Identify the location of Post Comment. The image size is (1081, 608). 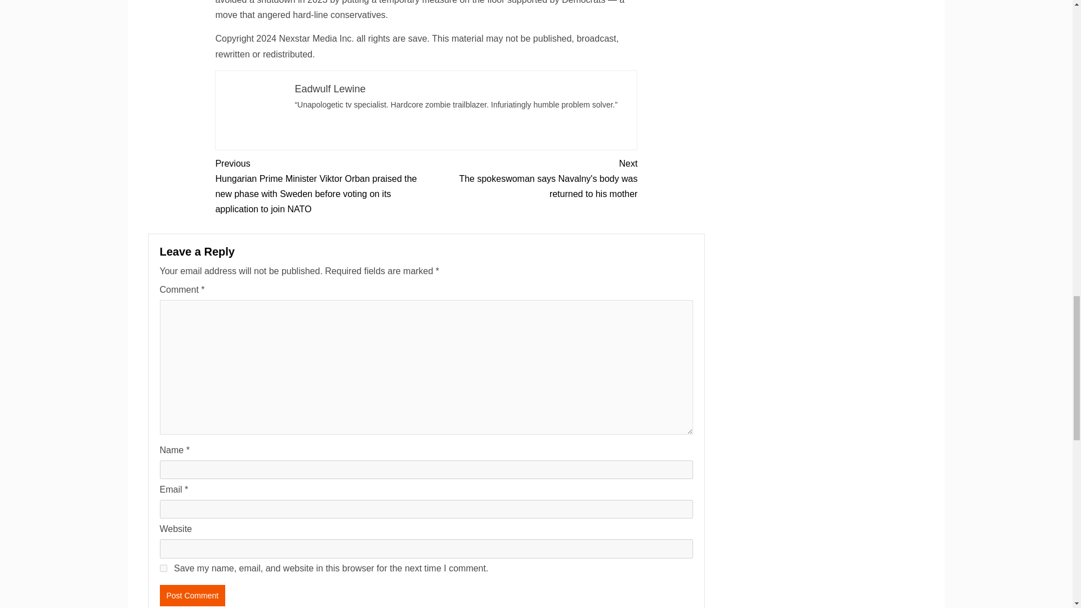
(193, 595).